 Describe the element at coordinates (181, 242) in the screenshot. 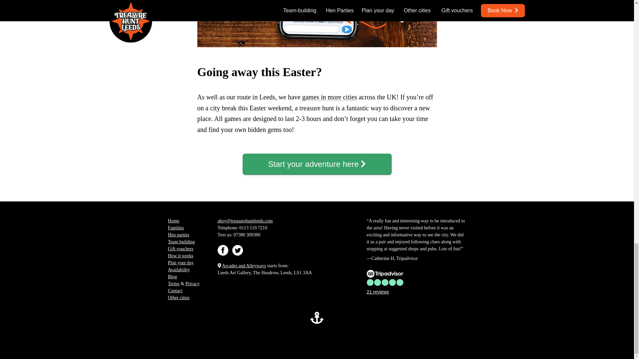

I see `Team building` at that location.